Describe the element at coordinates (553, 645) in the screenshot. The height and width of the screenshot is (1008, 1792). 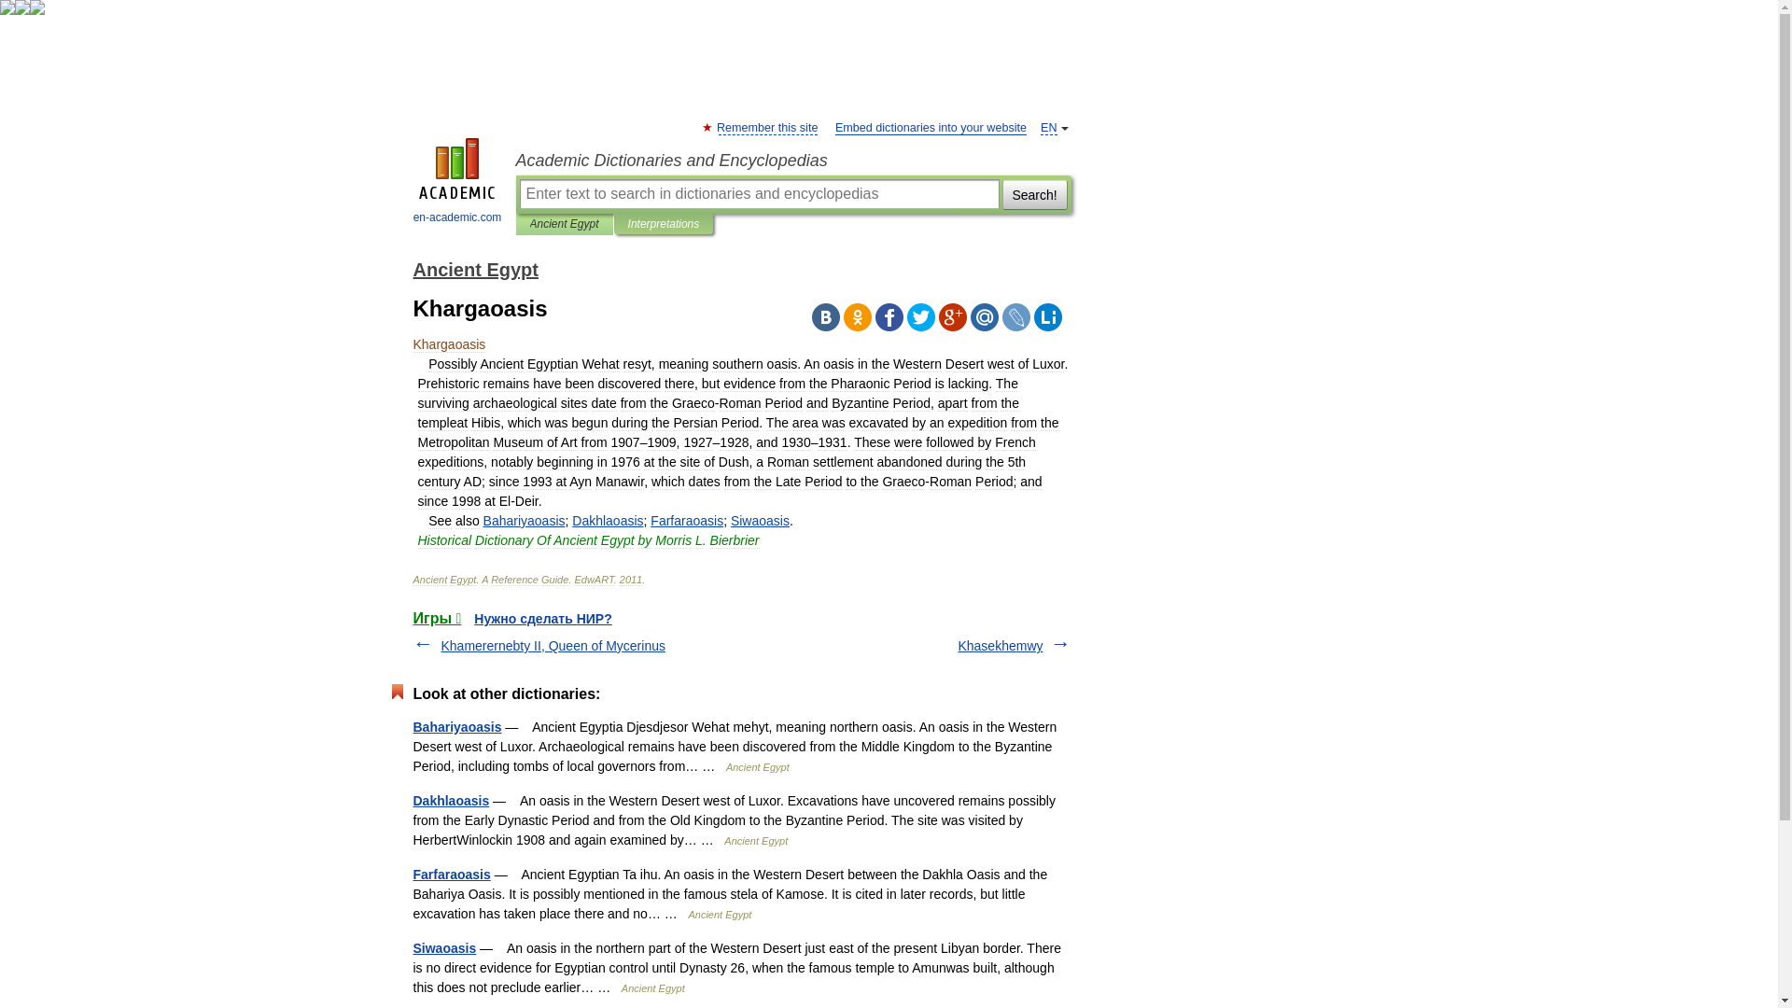
I see `Khamerernebty II, Queen of Mycerinus` at that location.